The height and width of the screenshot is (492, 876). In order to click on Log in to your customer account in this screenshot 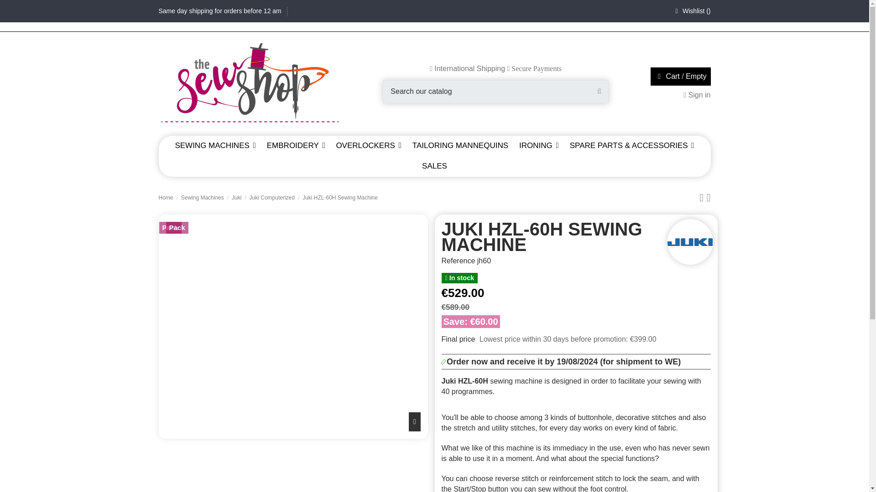, I will do `click(697, 95)`.